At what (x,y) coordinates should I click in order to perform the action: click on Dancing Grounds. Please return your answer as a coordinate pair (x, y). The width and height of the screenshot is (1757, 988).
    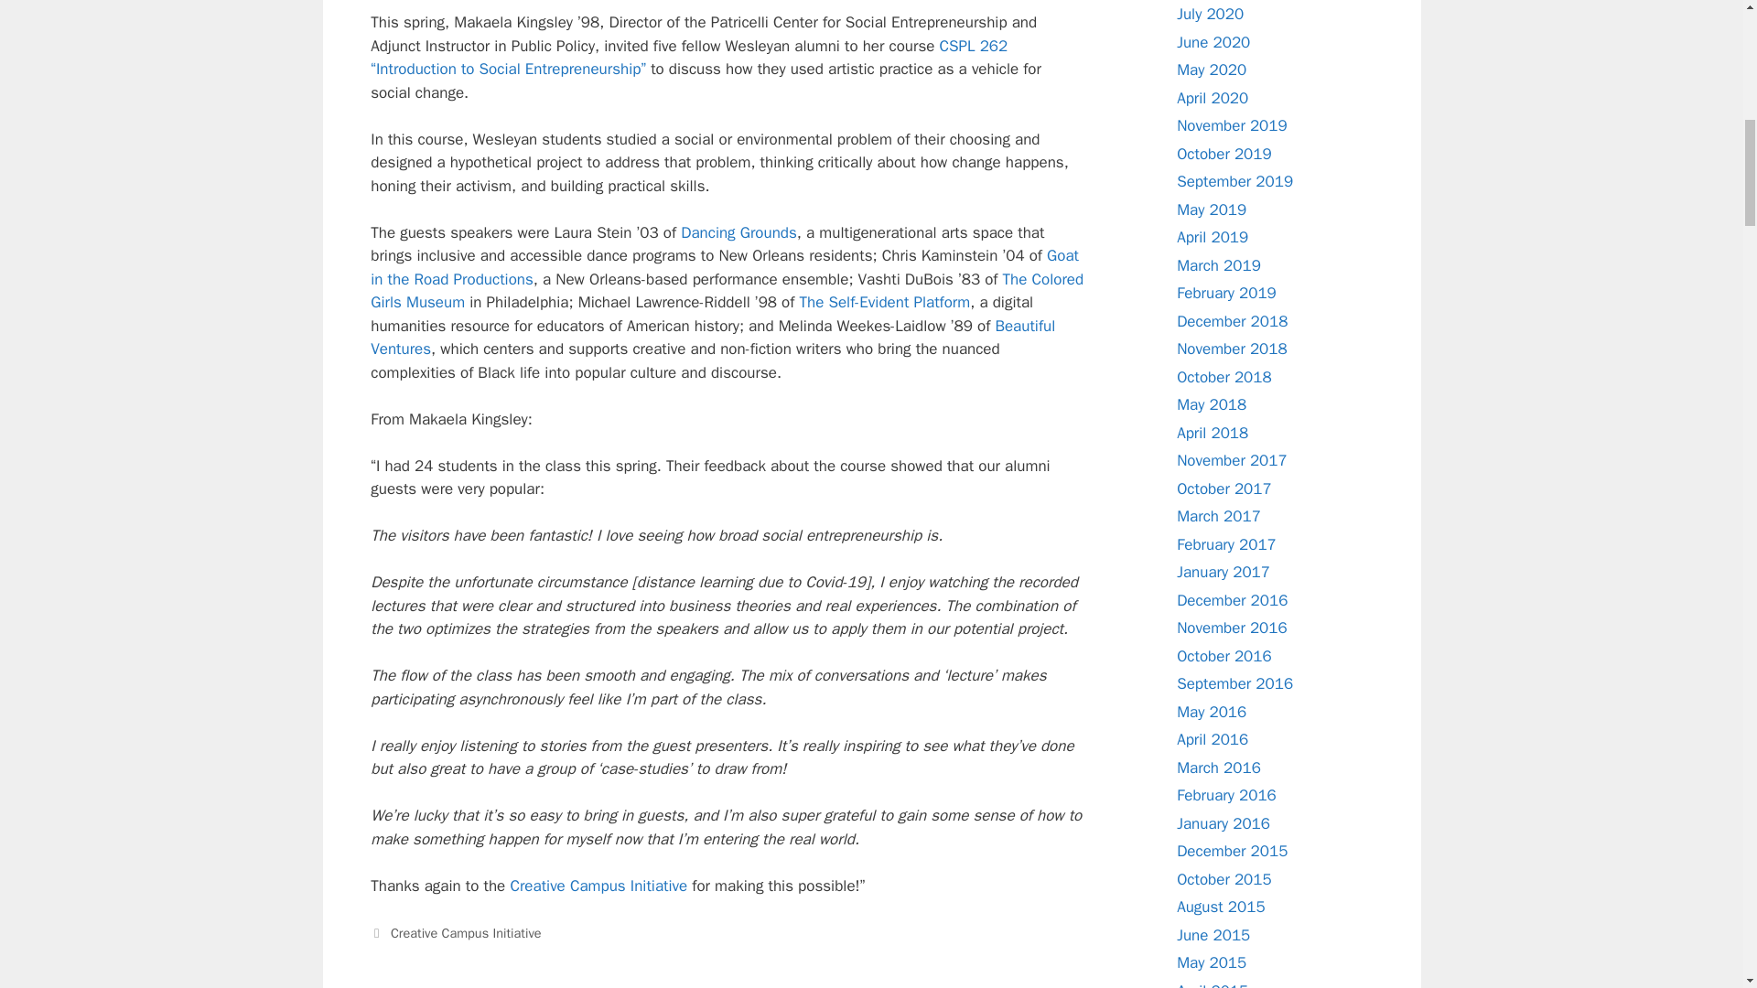
    Looking at the image, I should click on (739, 232).